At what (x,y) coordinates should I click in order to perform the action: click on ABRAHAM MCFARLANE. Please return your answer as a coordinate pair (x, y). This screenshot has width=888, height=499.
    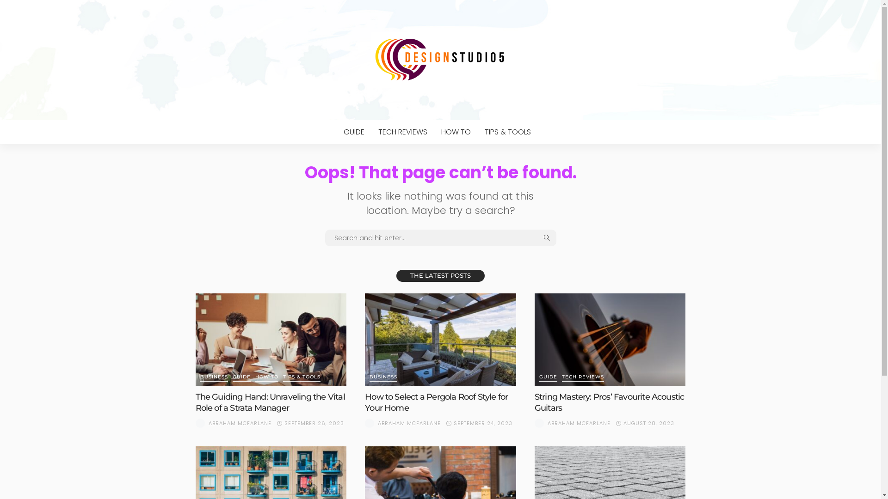
    Looking at the image, I should click on (409, 423).